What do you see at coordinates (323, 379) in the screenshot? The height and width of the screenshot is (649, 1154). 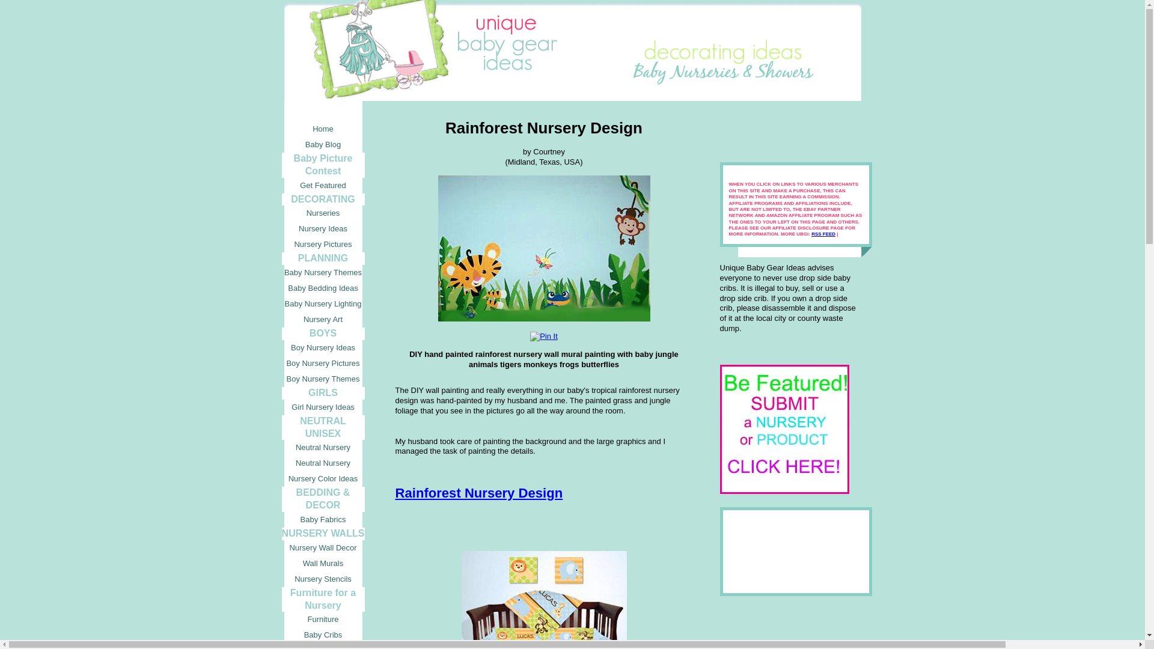 I see `Boy Nursery Themes` at bounding box center [323, 379].